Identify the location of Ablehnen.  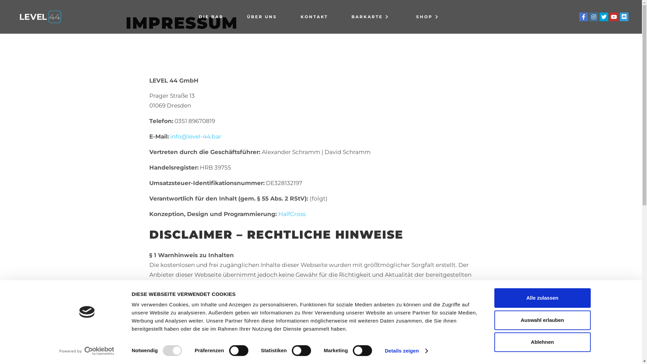
(542, 342).